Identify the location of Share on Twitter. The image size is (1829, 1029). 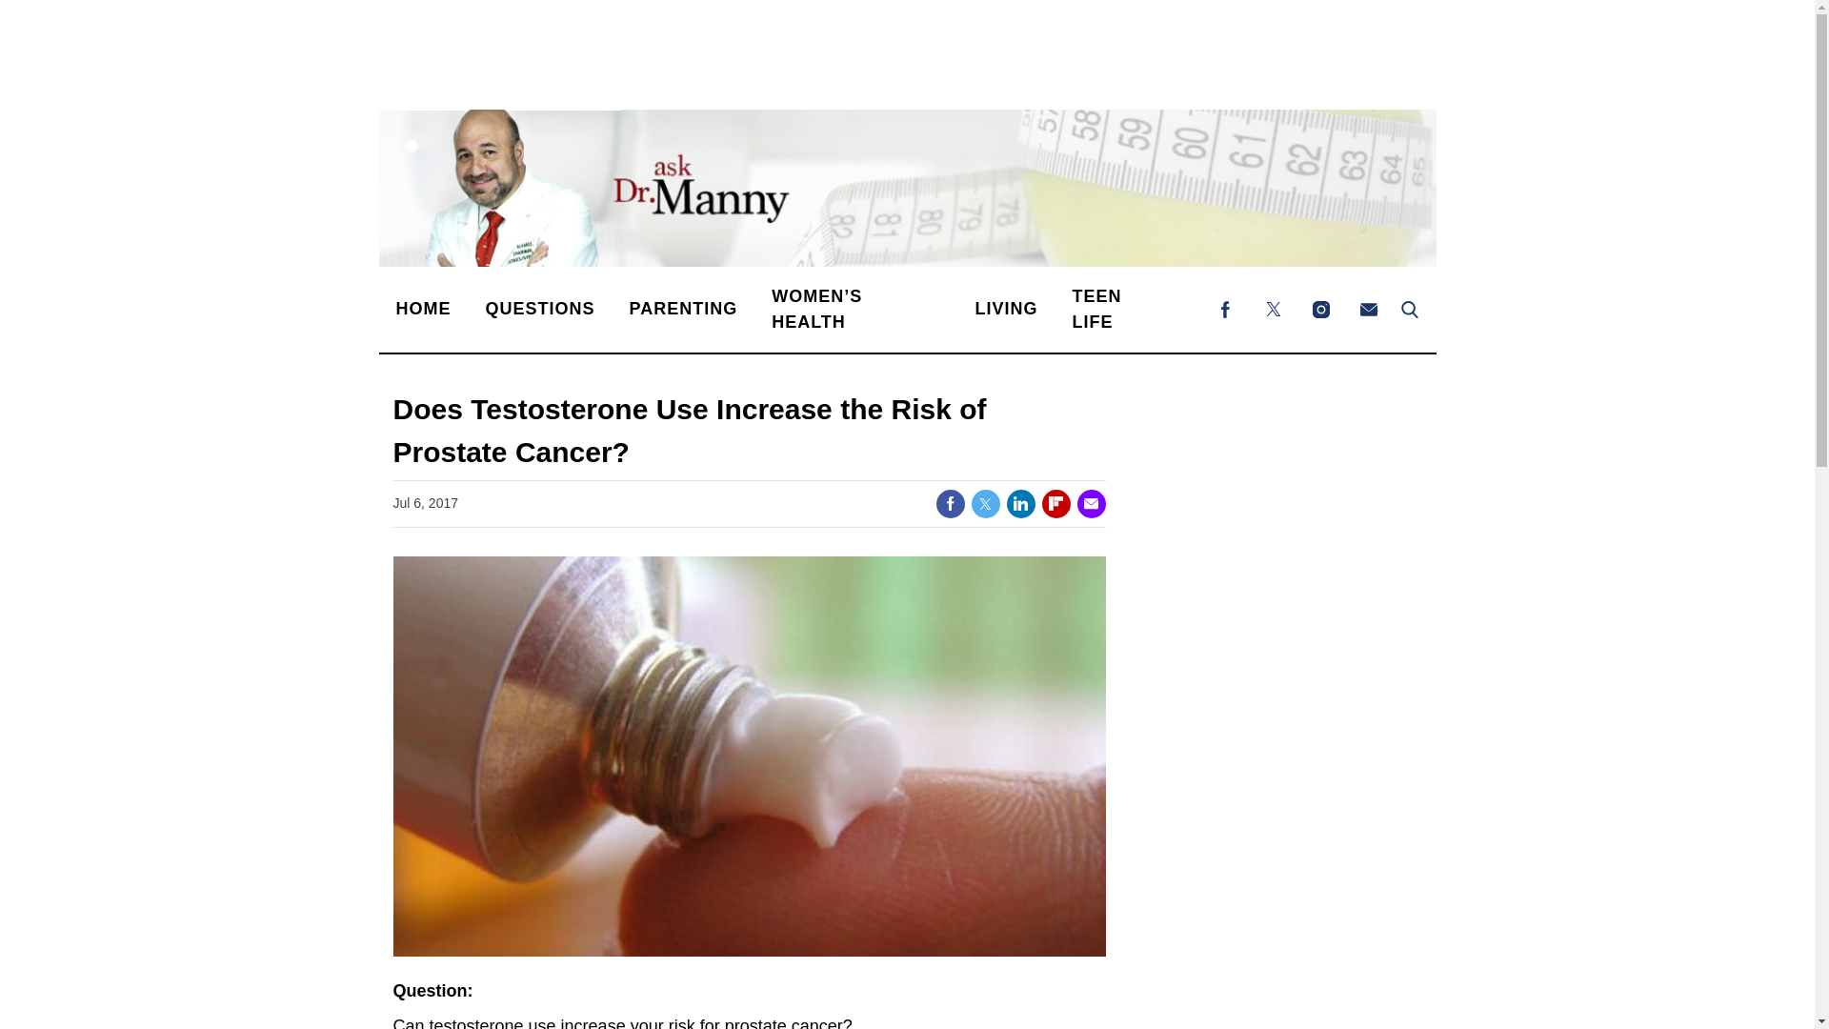
(985, 504).